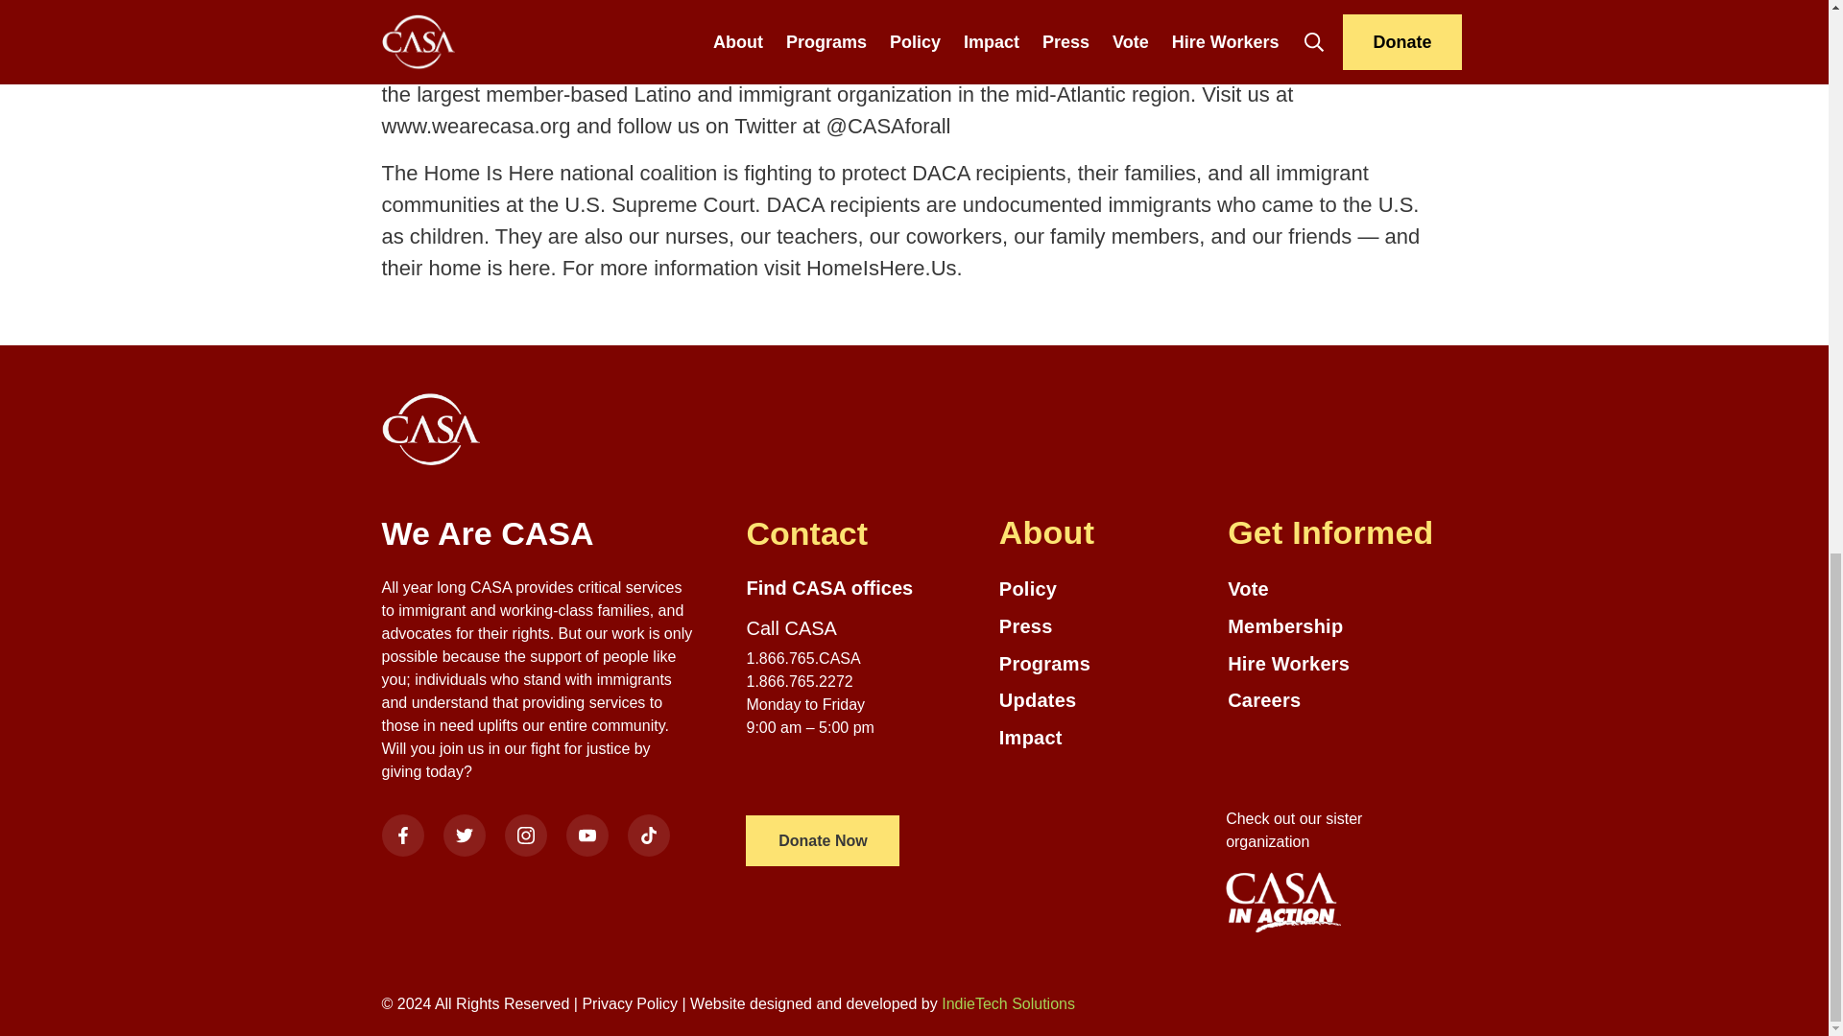 The width and height of the screenshot is (1843, 1036). What do you see at coordinates (1104, 532) in the screenshot?
I see `About` at bounding box center [1104, 532].